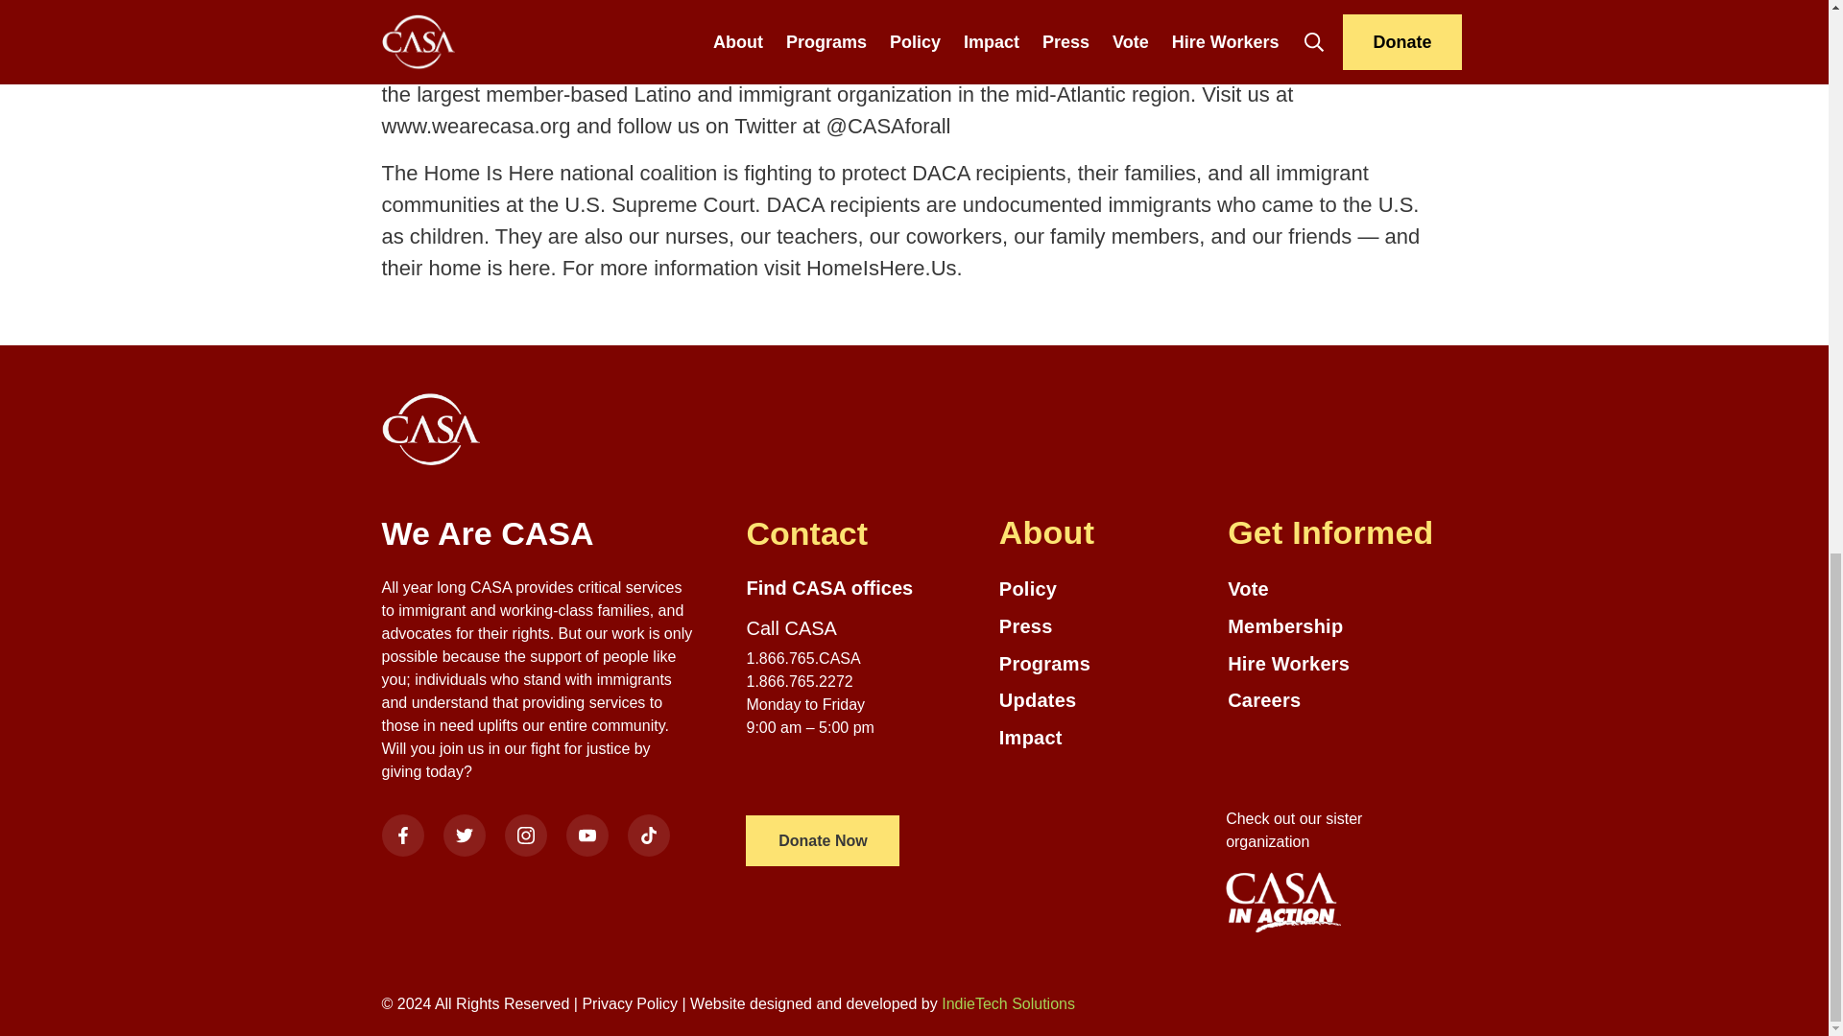 The width and height of the screenshot is (1843, 1036). What do you see at coordinates (1104, 532) in the screenshot?
I see `About` at bounding box center [1104, 532].